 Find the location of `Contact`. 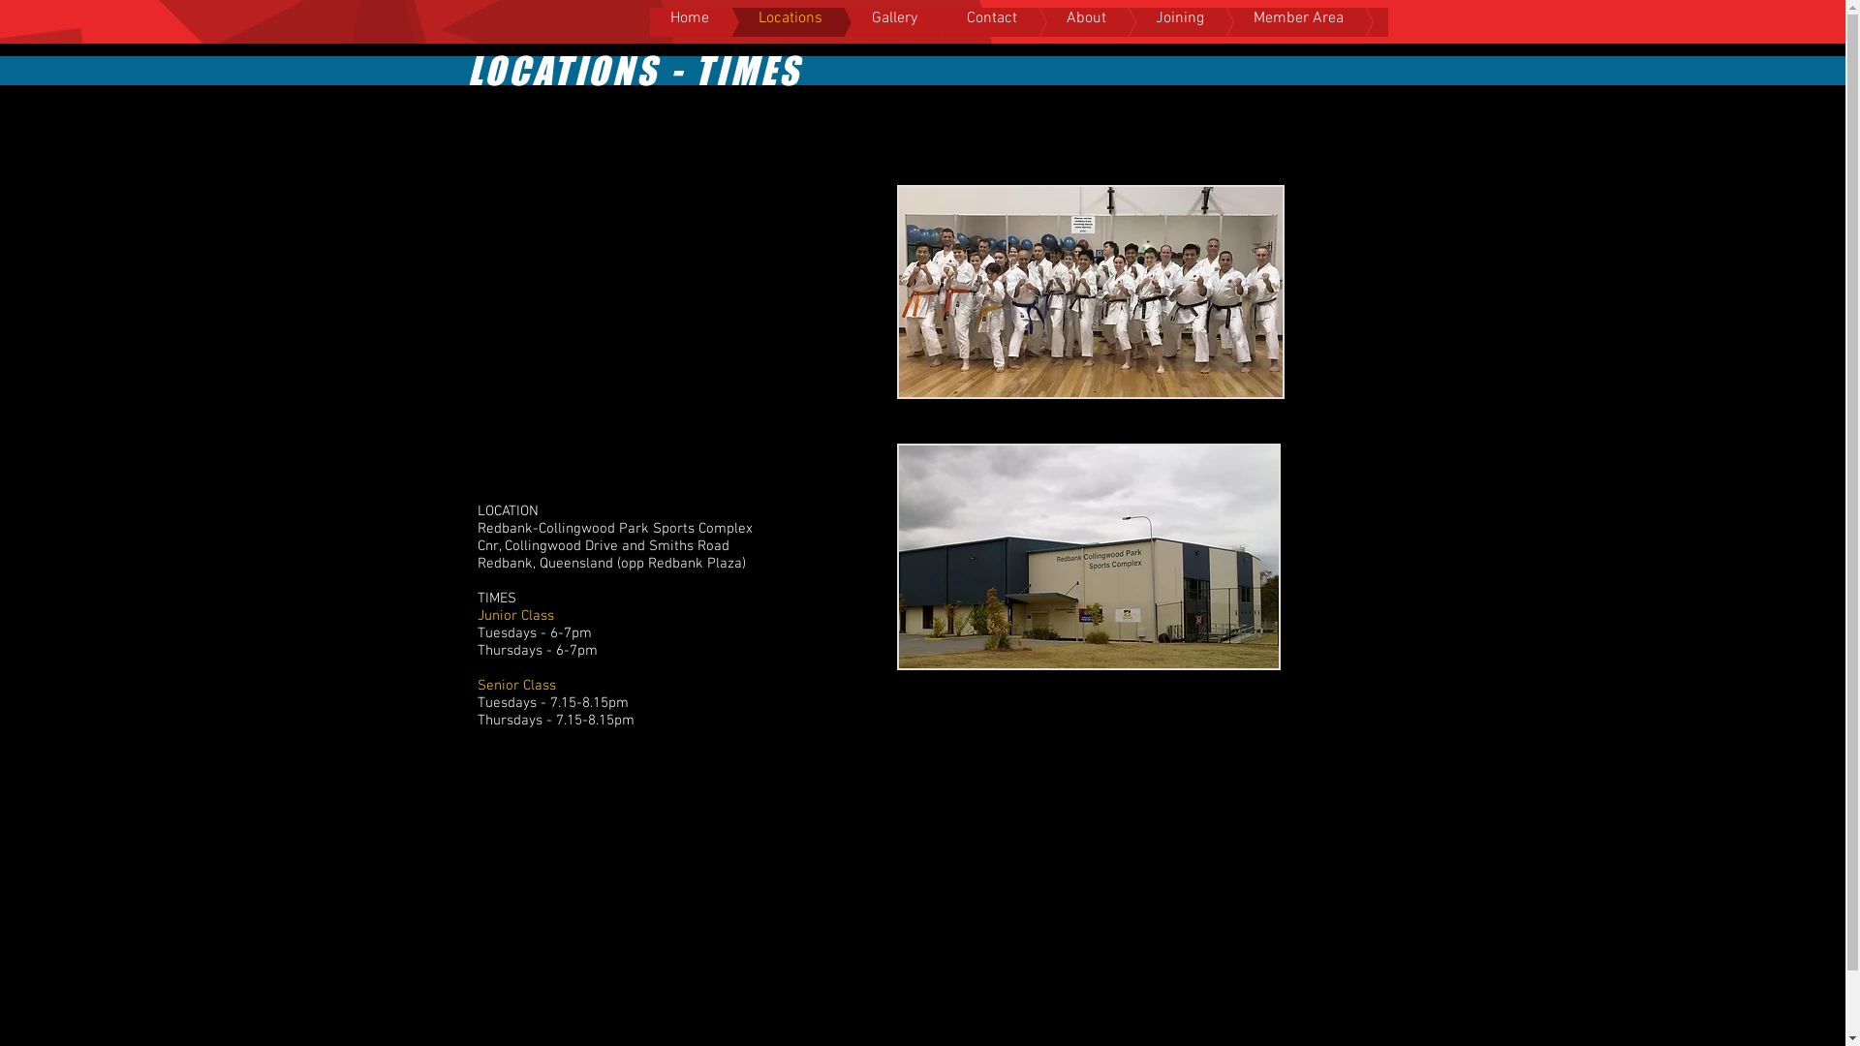

Contact is located at coordinates (963, 22).